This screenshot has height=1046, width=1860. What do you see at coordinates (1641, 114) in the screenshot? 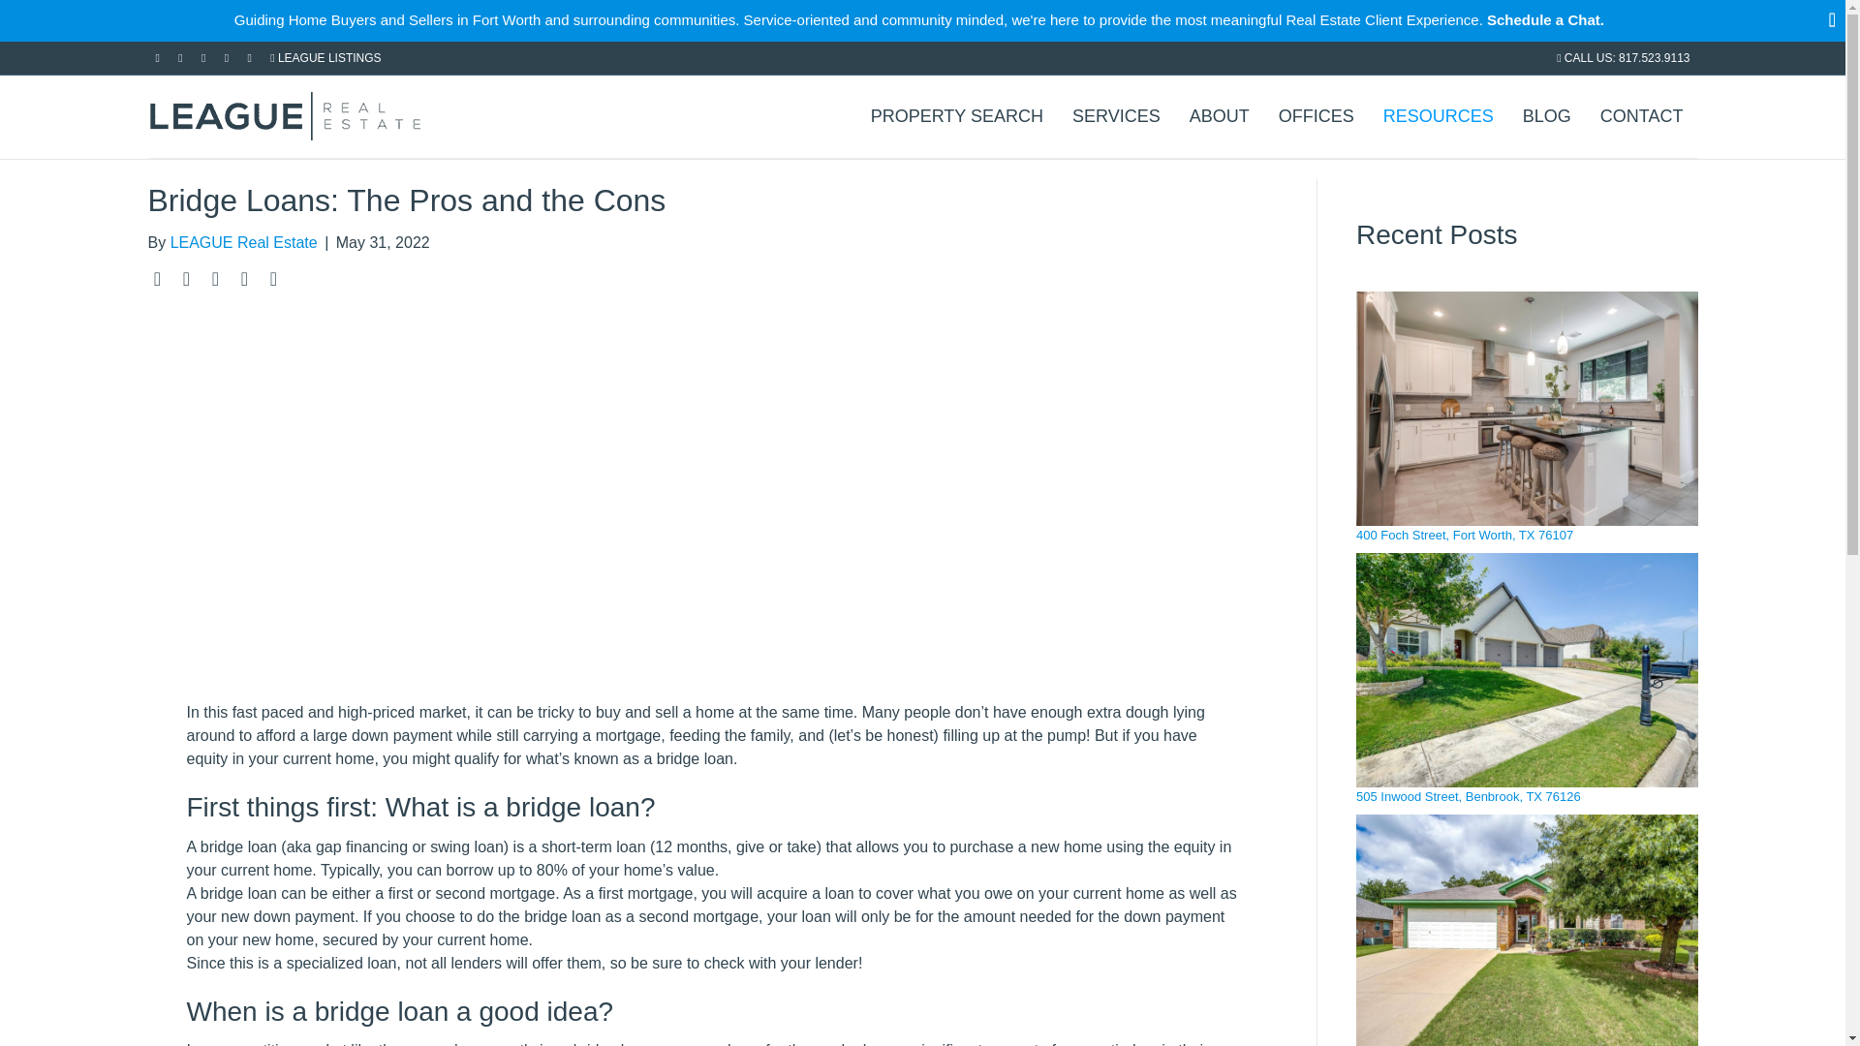
I see `CONTACT` at bounding box center [1641, 114].